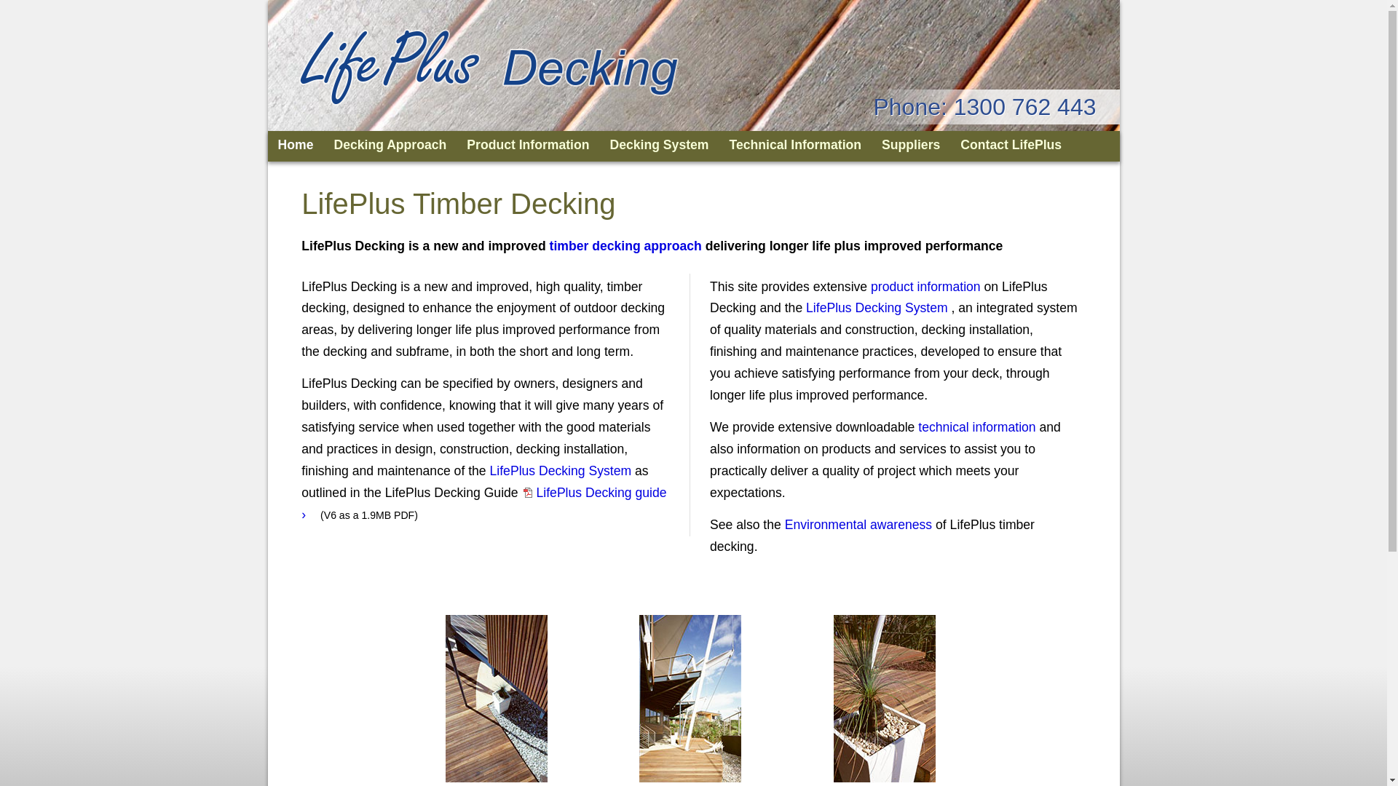 This screenshot has width=1398, height=786. What do you see at coordinates (561, 471) in the screenshot?
I see `LifePlus Decking System` at bounding box center [561, 471].